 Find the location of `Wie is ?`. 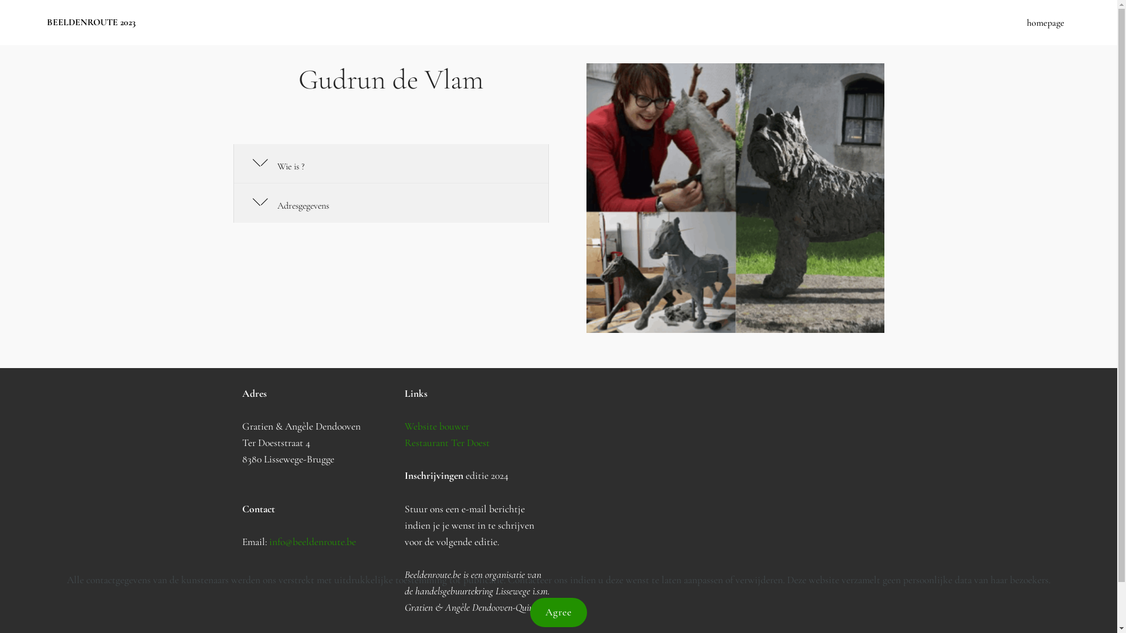

Wie is ? is located at coordinates (392, 164).